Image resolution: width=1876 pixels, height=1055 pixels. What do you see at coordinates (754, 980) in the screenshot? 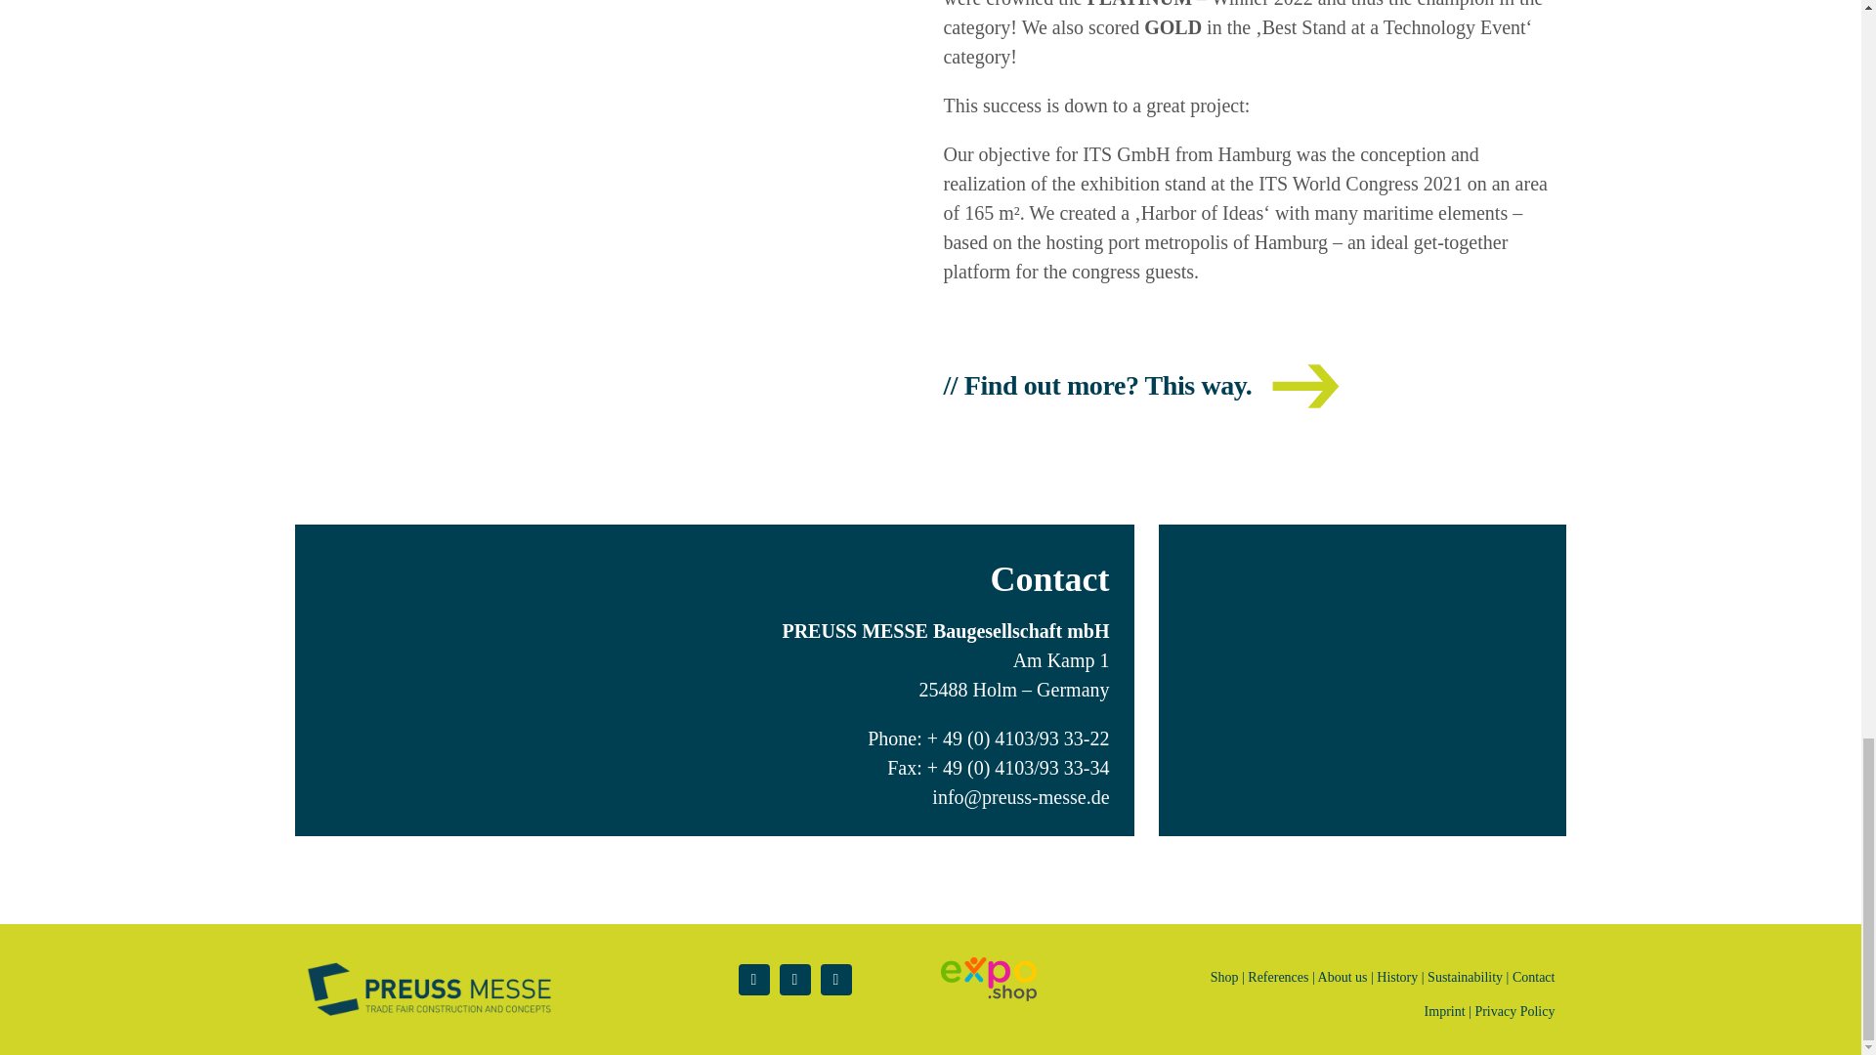
I see `Facebook` at bounding box center [754, 980].